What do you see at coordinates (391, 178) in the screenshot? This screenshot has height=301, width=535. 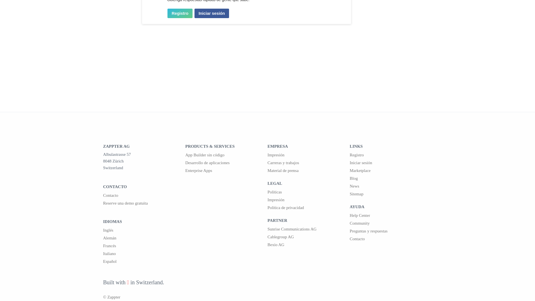 I see `Blog` at bounding box center [391, 178].